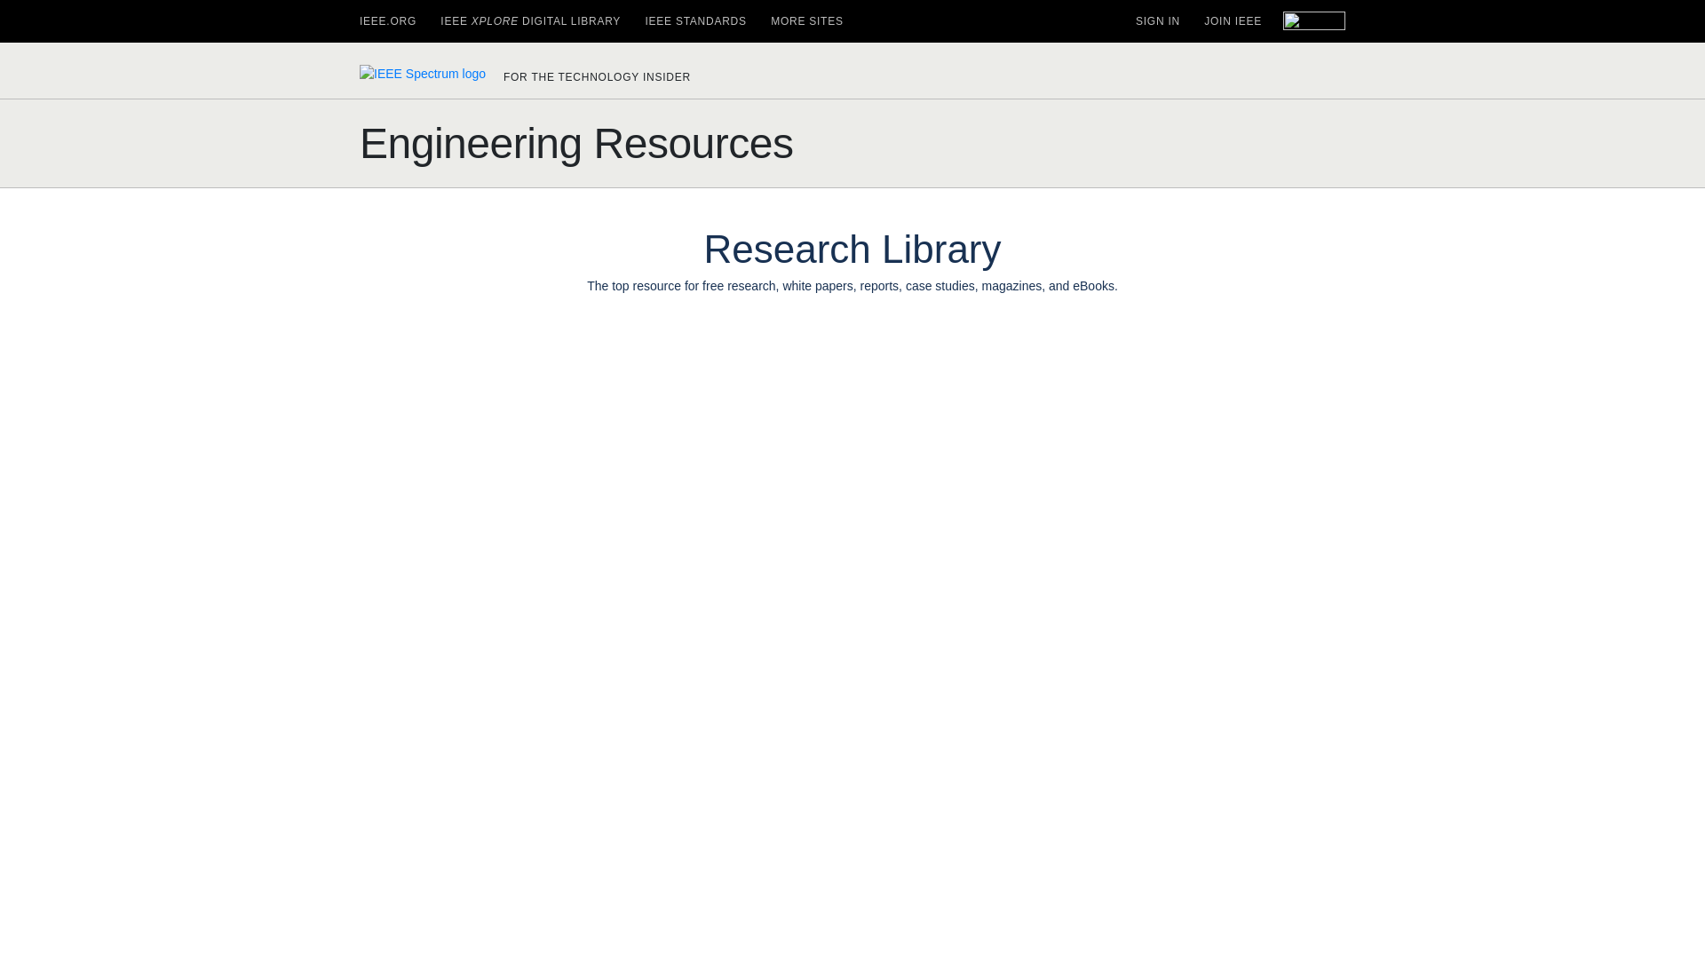 The height and width of the screenshot is (959, 1705). I want to click on SIGN IN, so click(1157, 21).